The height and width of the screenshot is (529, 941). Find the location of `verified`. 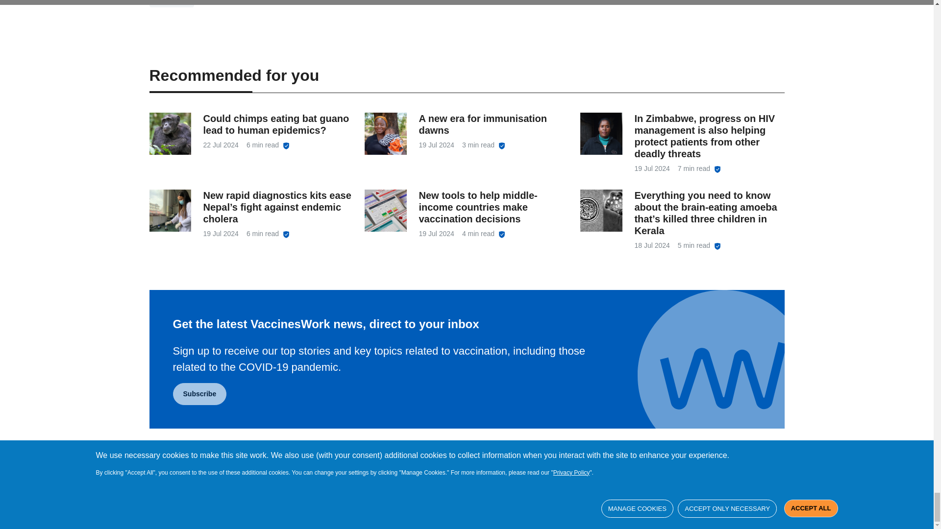

verified is located at coordinates (502, 145).